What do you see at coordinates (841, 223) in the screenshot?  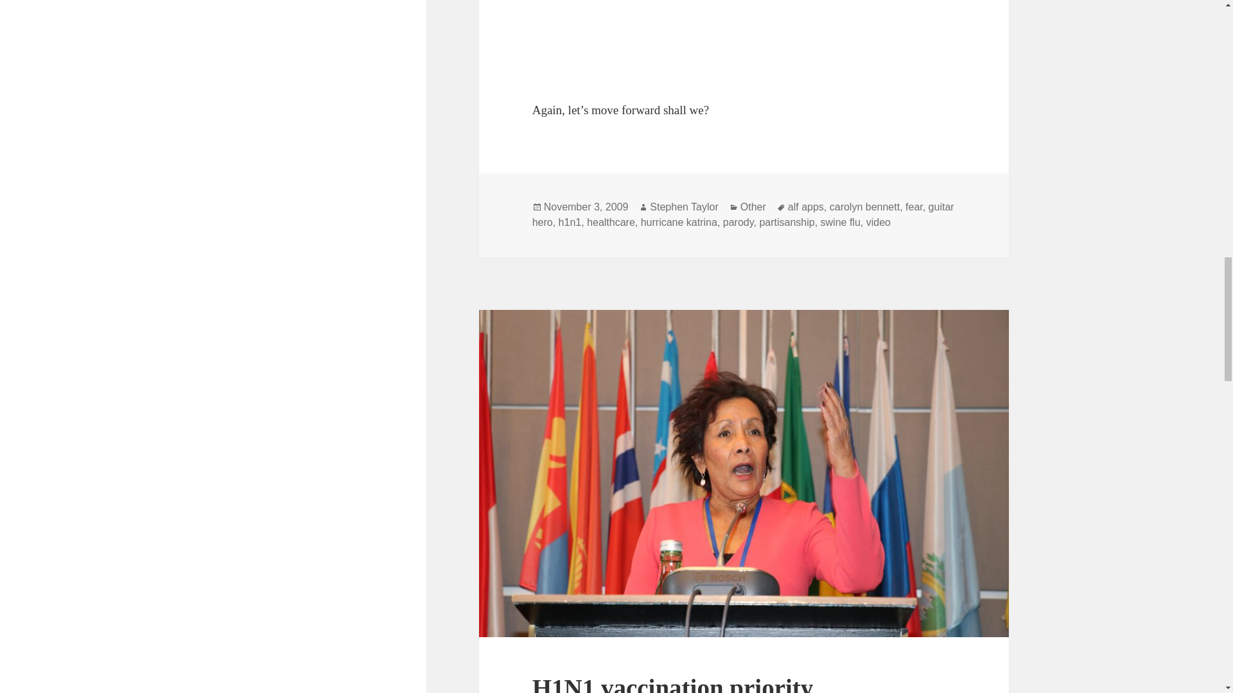 I see `swine flu` at bounding box center [841, 223].